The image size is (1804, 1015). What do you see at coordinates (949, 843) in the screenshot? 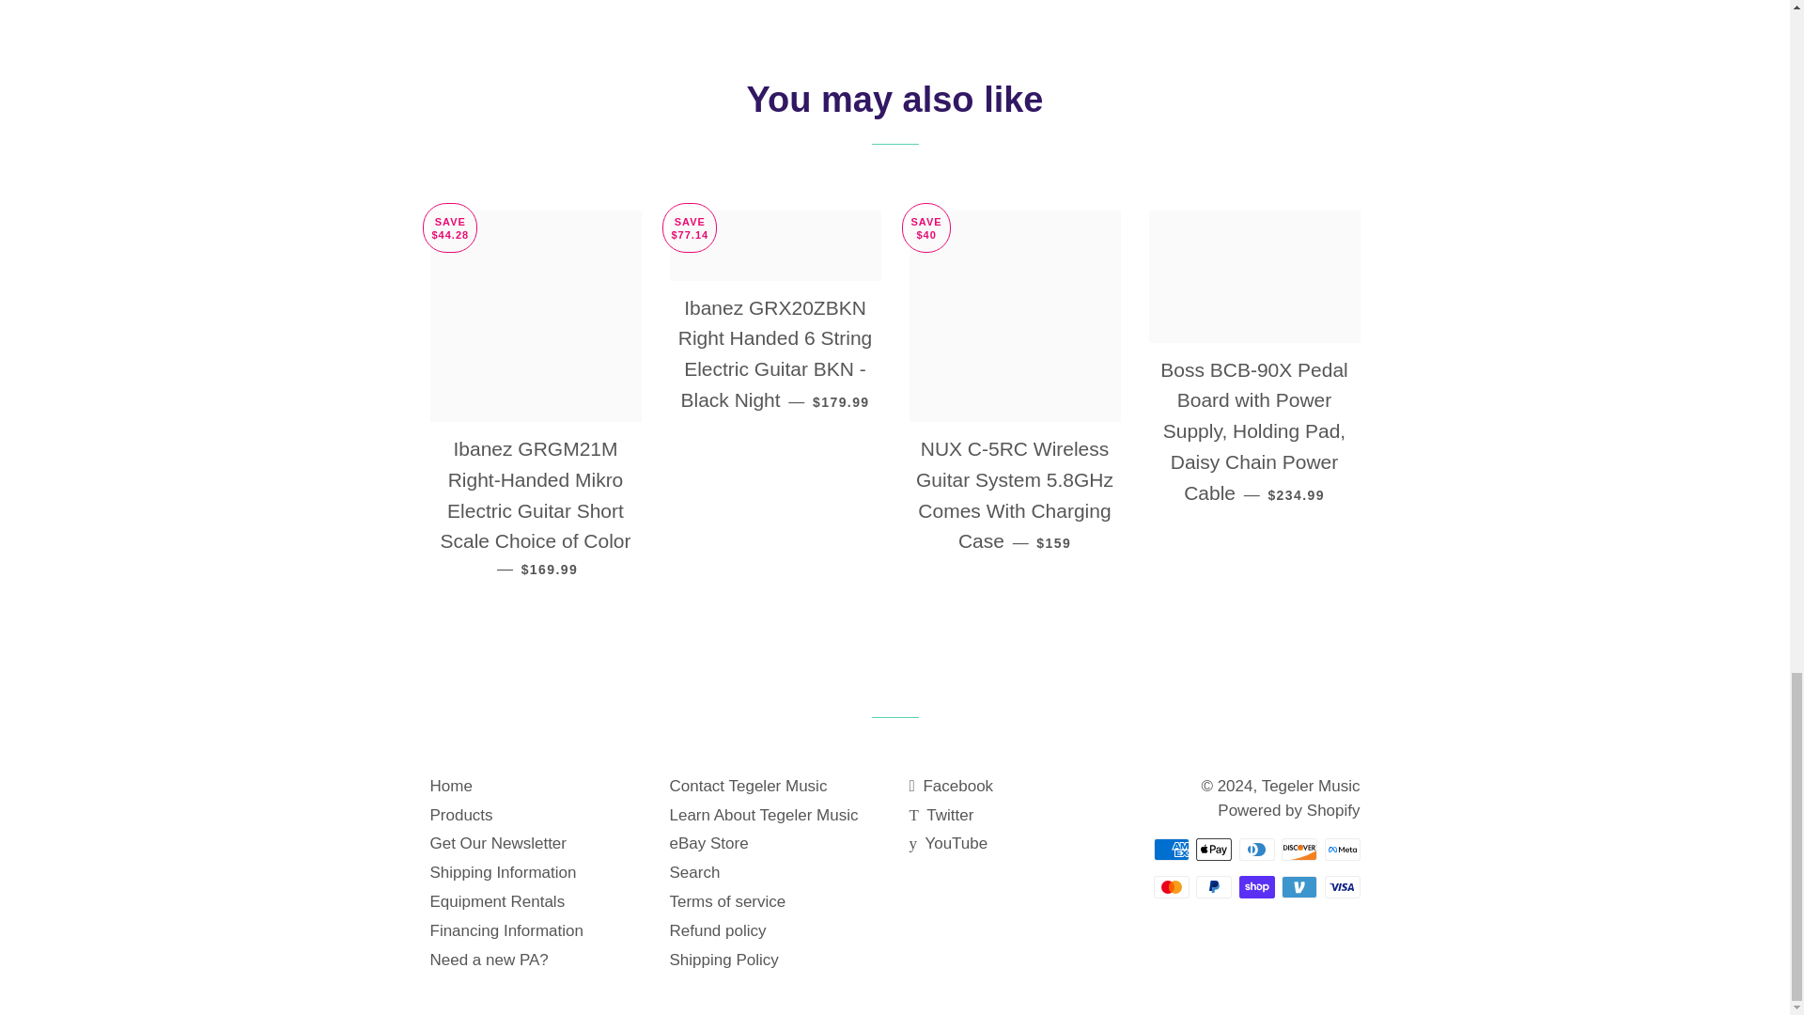
I see `Tegeler Music on YouTube` at bounding box center [949, 843].